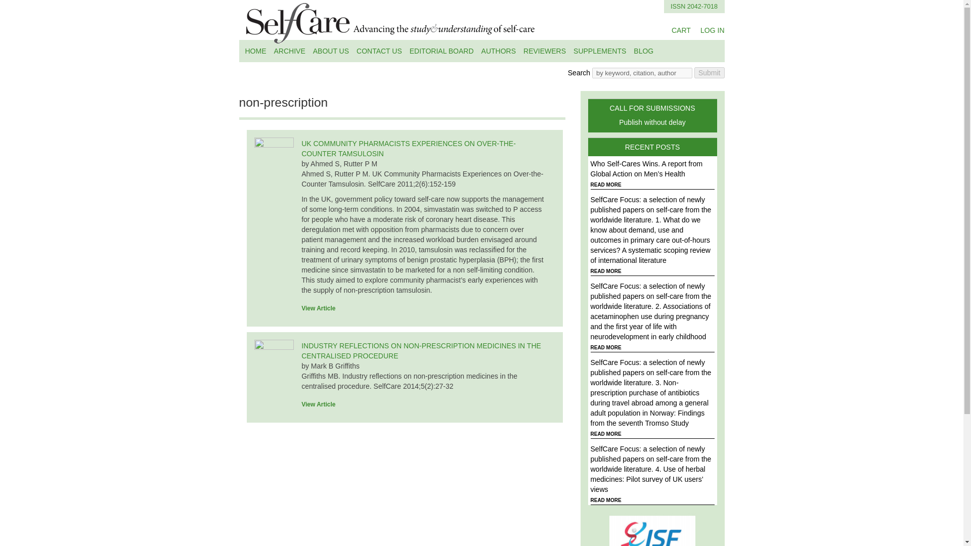 This screenshot has width=971, height=546. Describe the element at coordinates (709, 73) in the screenshot. I see `CART` at that location.